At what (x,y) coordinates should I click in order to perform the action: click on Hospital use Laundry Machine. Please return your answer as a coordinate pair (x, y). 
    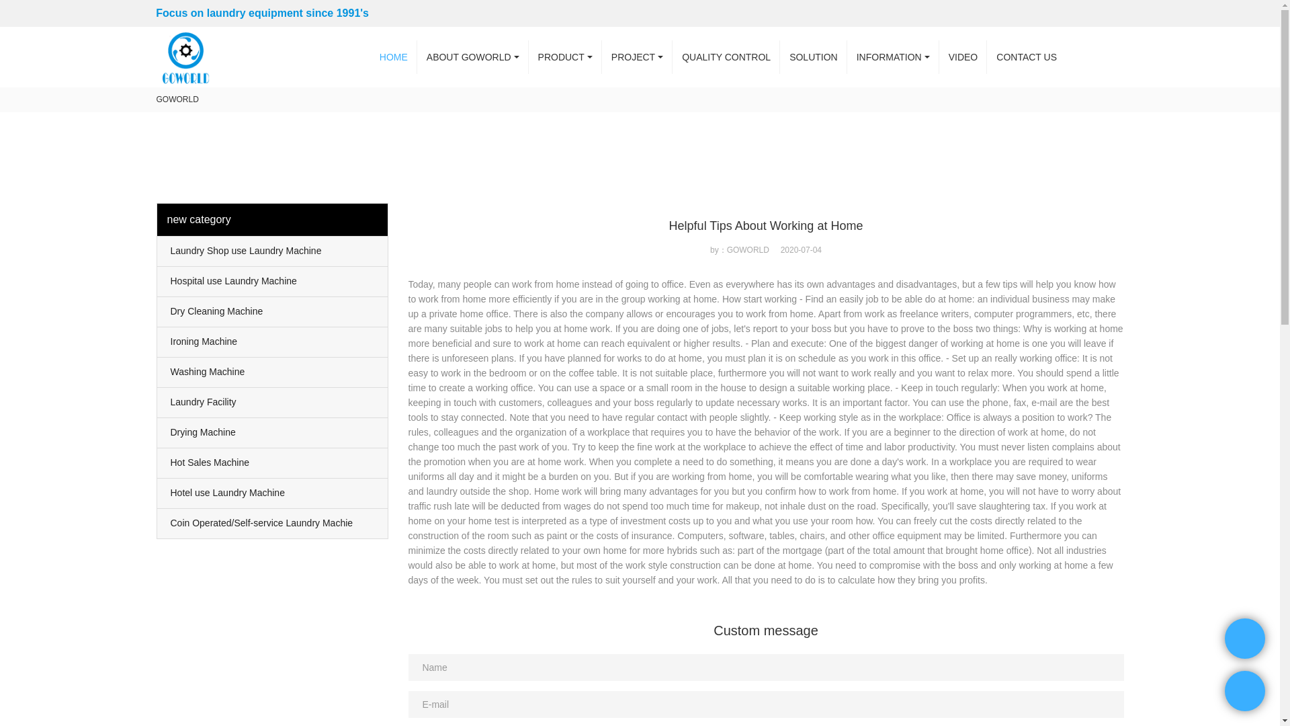
    Looking at the image, I should click on (273, 281).